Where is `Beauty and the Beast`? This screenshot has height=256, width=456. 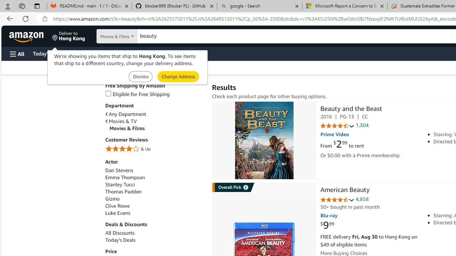 Beauty and the Beast is located at coordinates (264, 140).